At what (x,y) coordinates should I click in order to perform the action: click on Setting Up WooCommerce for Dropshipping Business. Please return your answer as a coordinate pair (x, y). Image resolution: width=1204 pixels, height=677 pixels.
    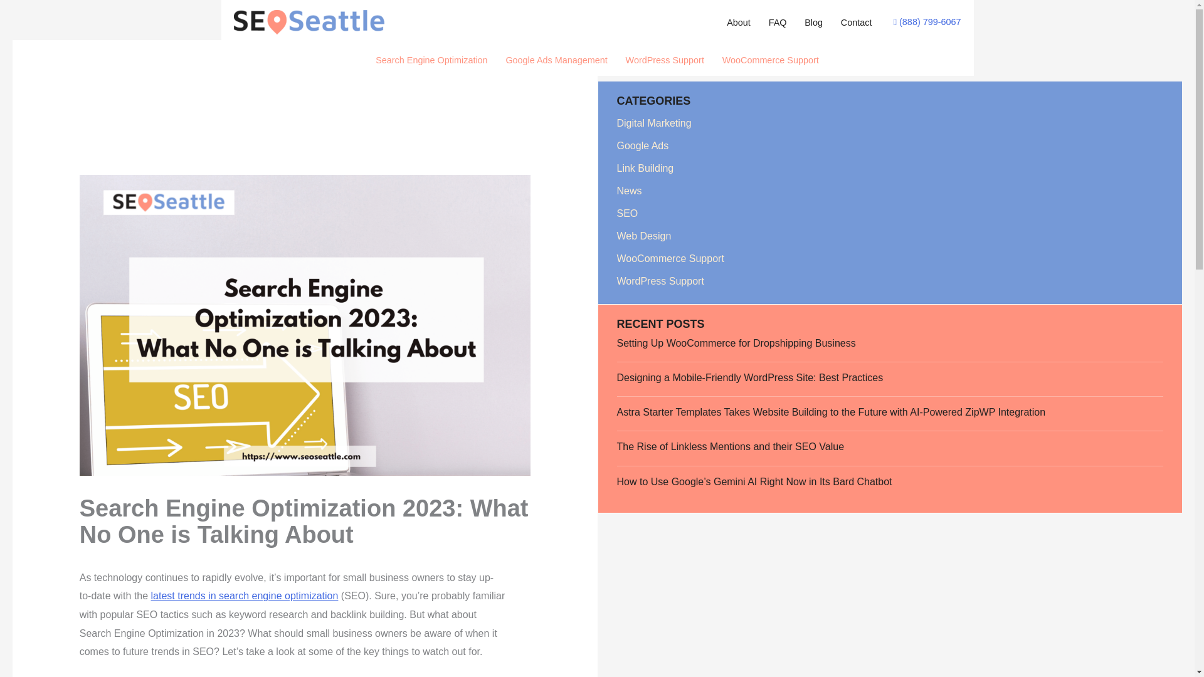
    Looking at the image, I should click on (736, 343).